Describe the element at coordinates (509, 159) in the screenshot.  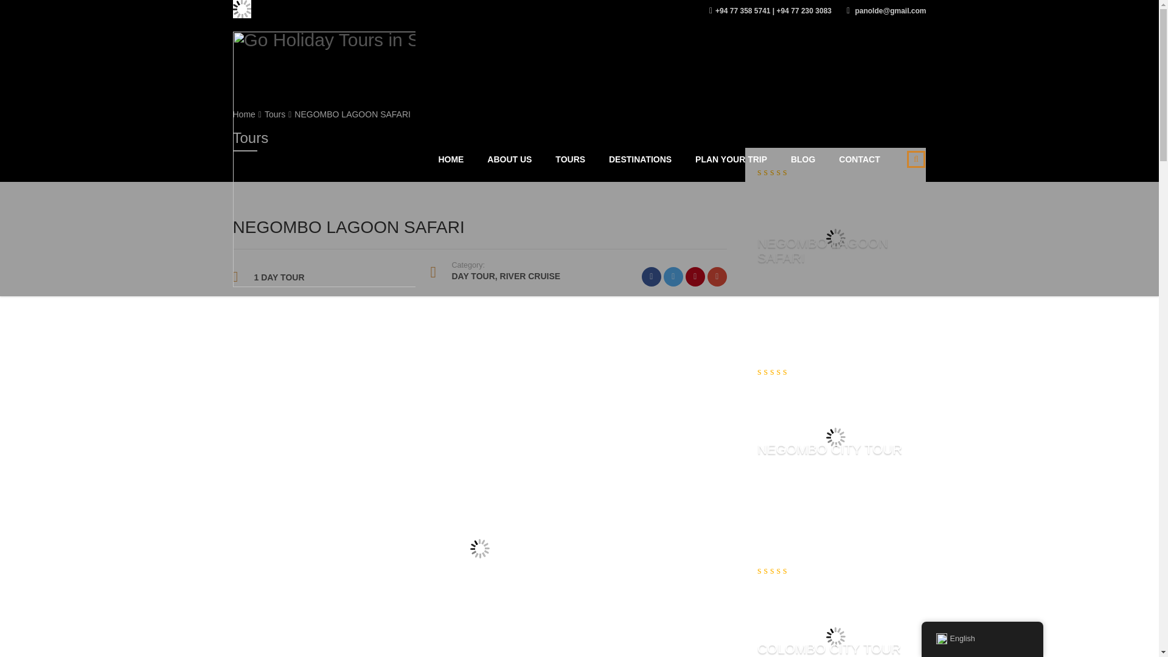
I see `ABOUT US` at that location.